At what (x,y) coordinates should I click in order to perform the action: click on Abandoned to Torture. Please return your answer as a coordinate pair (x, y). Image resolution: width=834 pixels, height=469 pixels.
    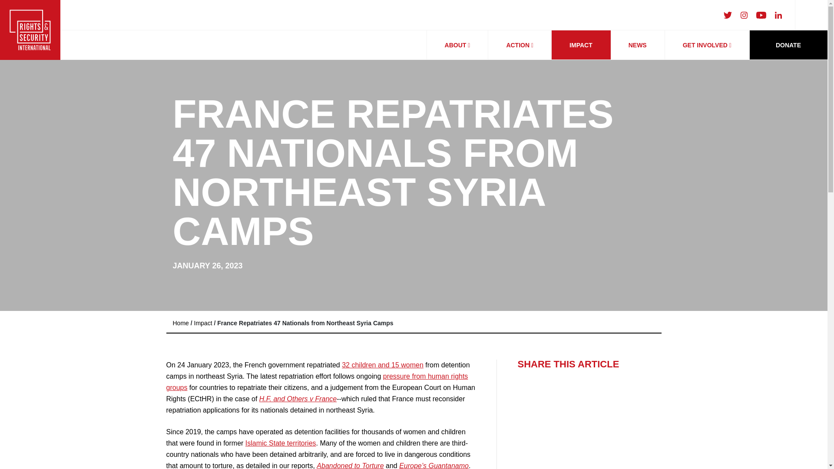
    Looking at the image, I should click on (350, 466).